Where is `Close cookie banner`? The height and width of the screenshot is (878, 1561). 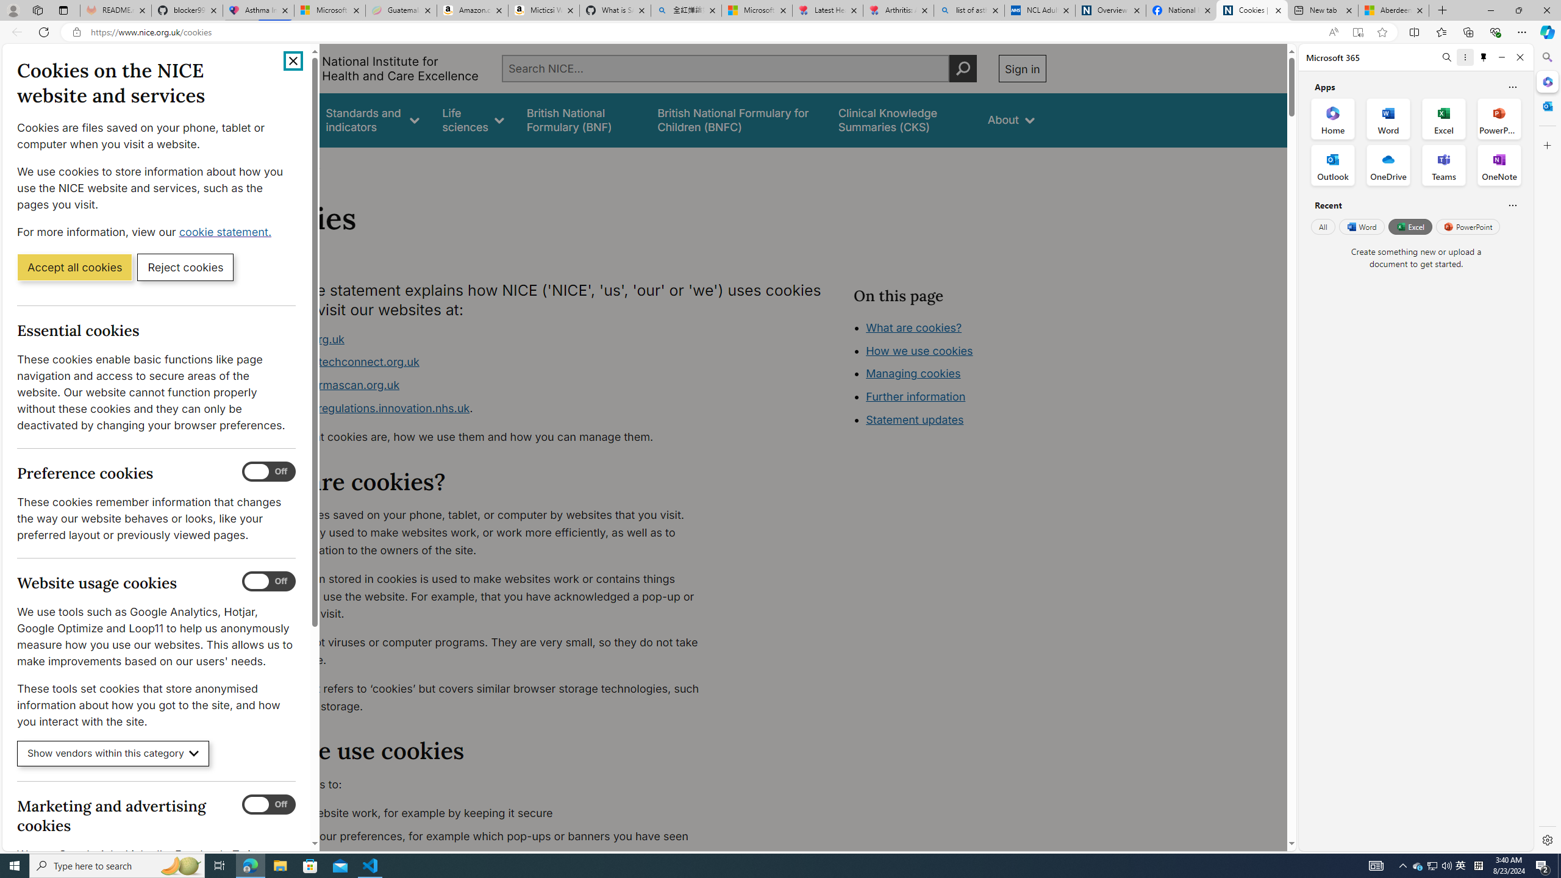 Close cookie banner is located at coordinates (293, 61).